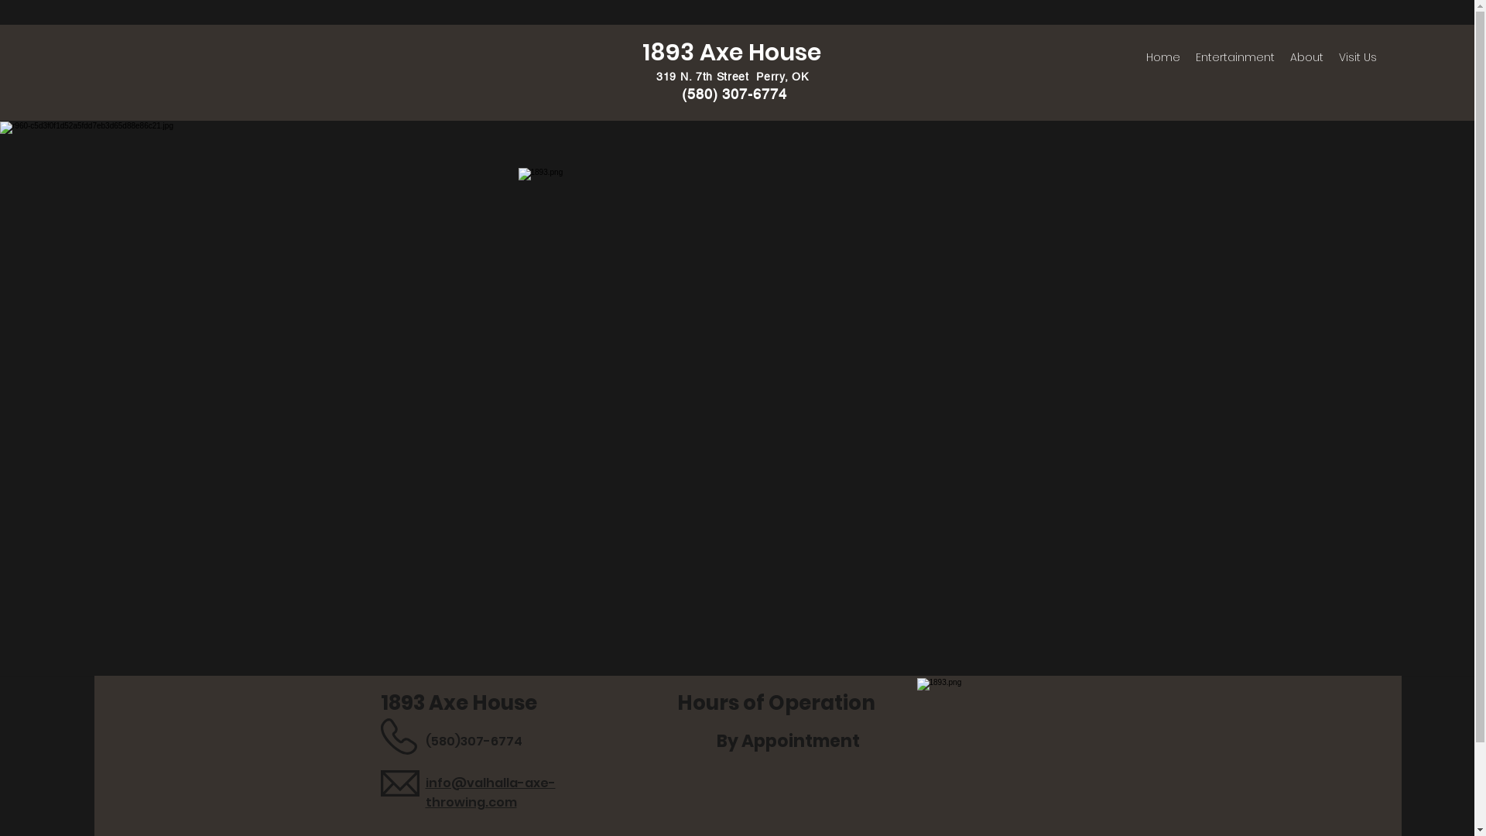  What do you see at coordinates (1358, 57) in the screenshot?
I see `Visit Us` at bounding box center [1358, 57].